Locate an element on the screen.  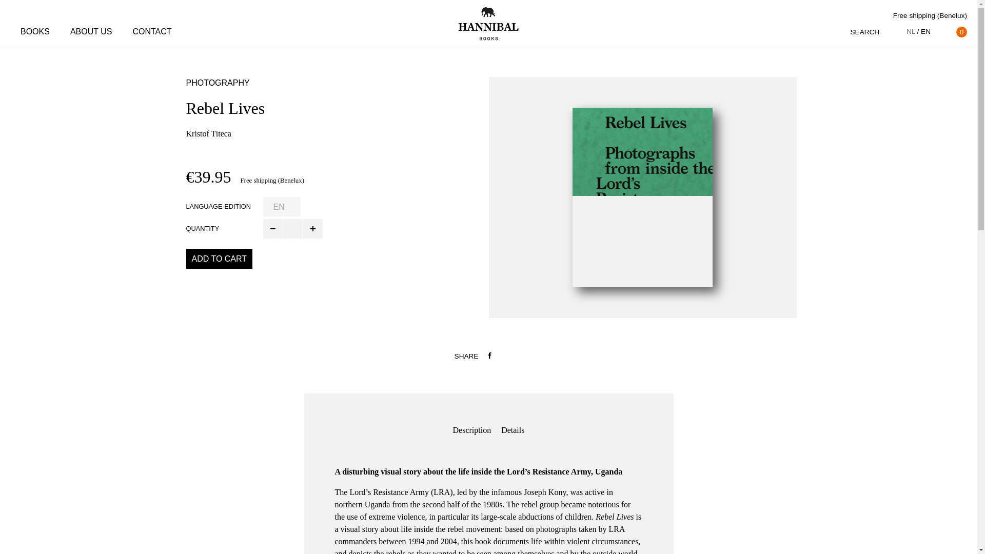
BOOKS is located at coordinates (35, 32).